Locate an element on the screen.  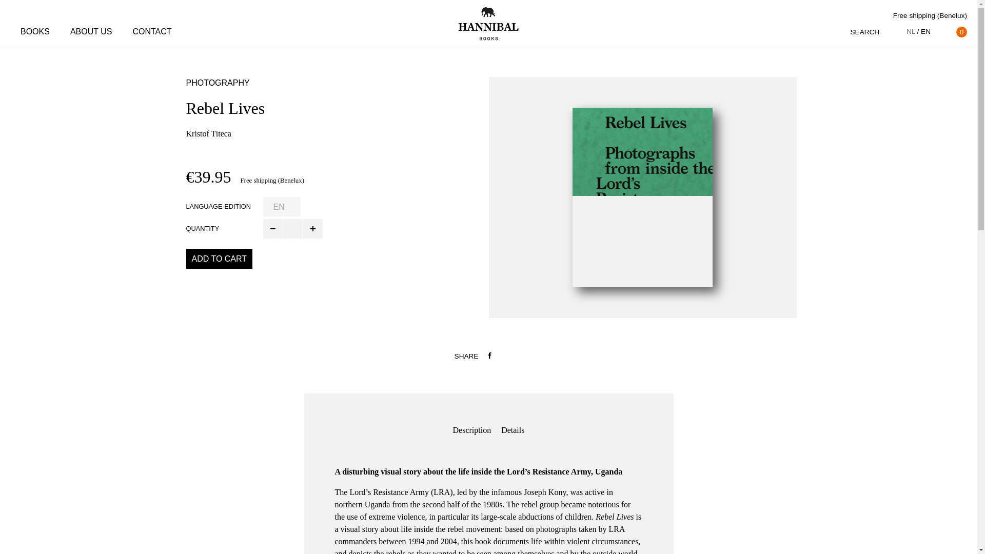
BOOKS is located at coordinates (35, 32).